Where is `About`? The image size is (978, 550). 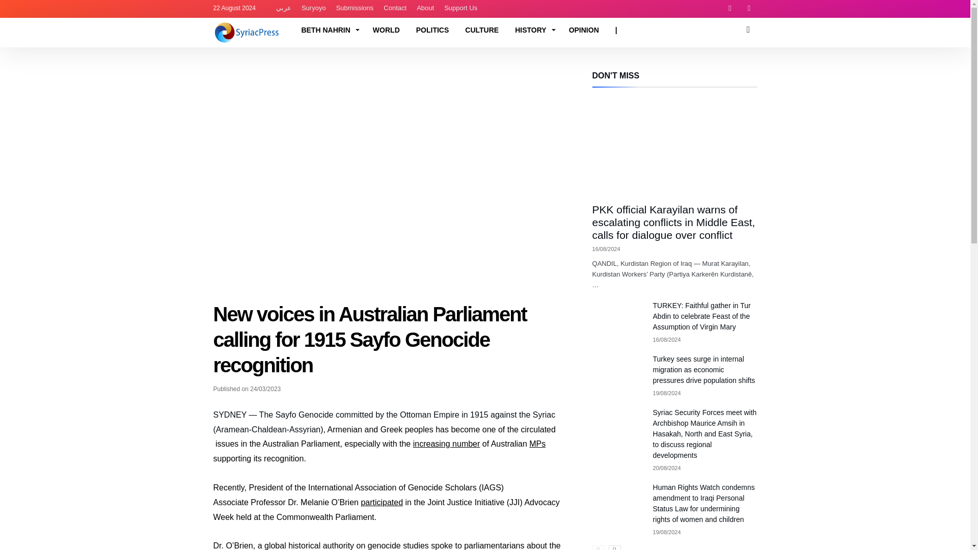 About is located at coordinates (425, 8).